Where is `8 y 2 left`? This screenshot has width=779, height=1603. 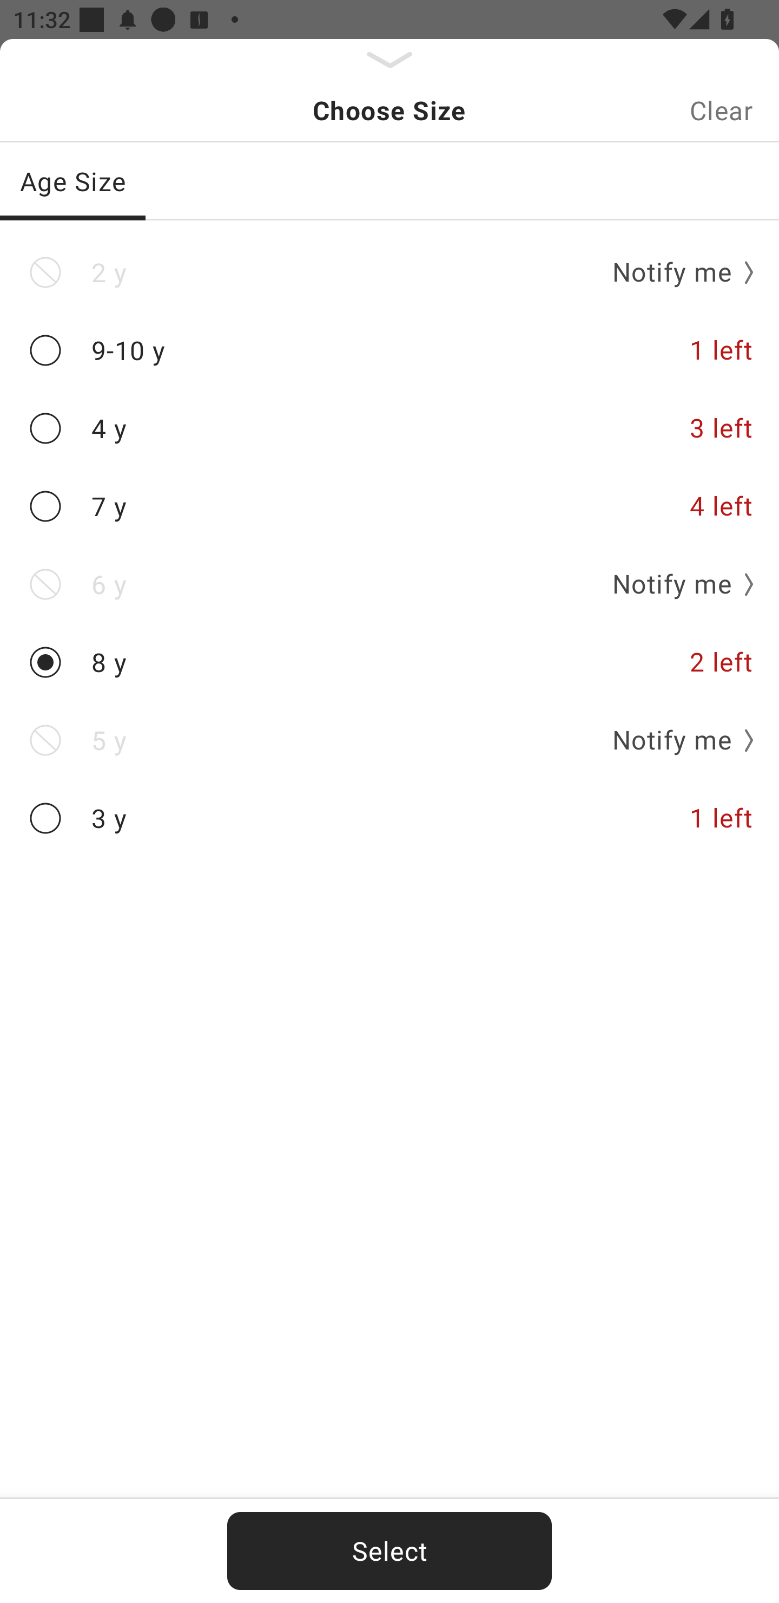
8 y 2 left is located at coordinates (389, 663).